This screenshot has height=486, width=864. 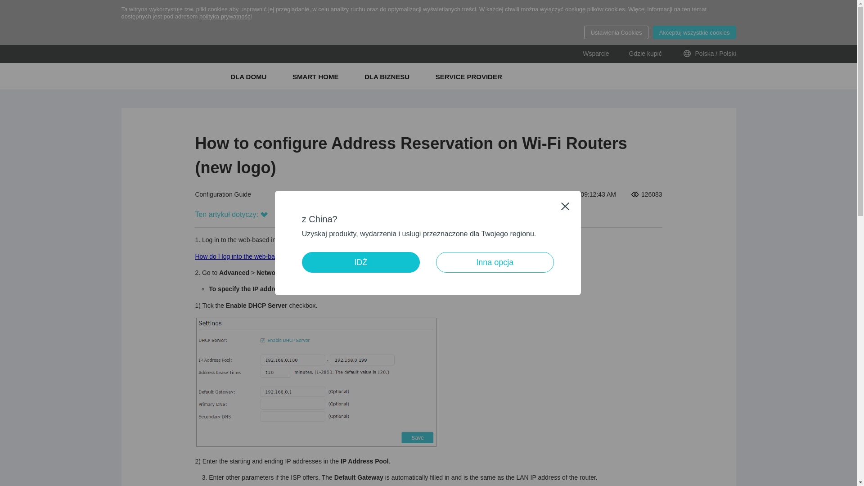 What do you see at coordinates (139, 54) in the screenshot?
I see `kasa` at bounding box center [139, 54].